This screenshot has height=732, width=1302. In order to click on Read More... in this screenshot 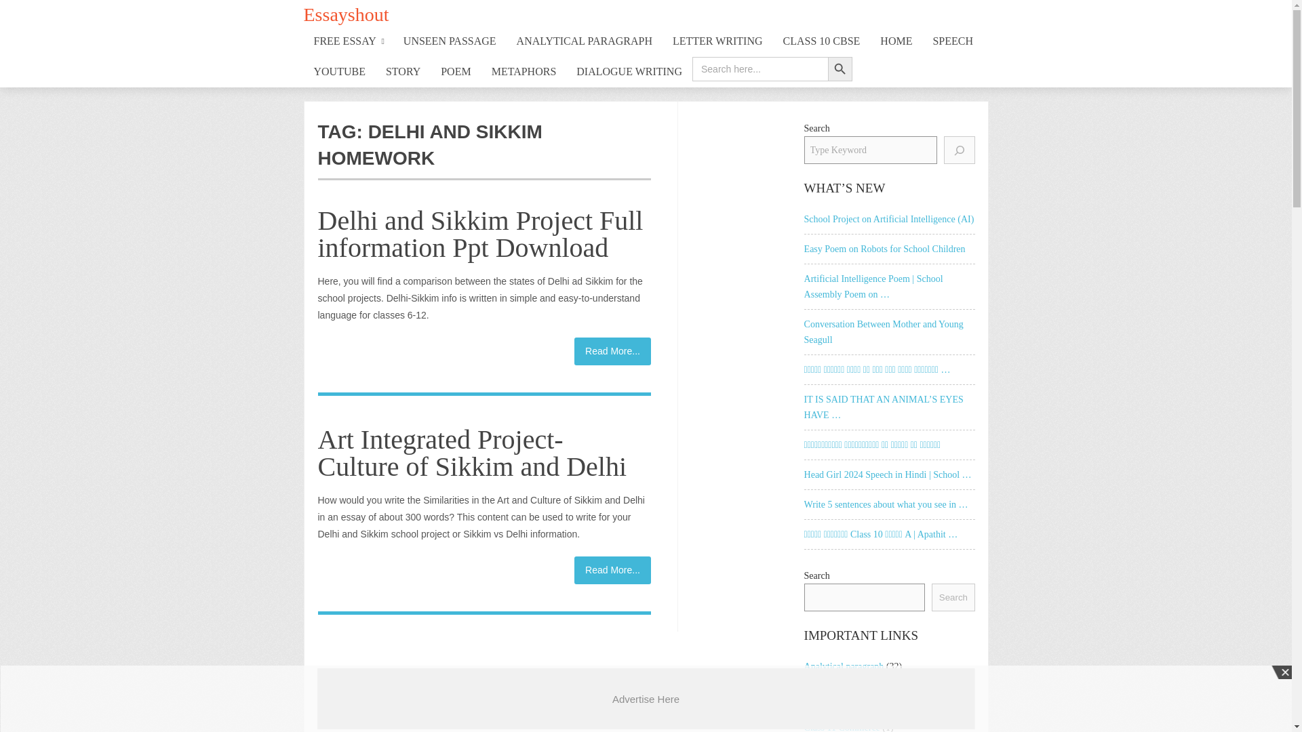, I will do `click(612, 351)`.